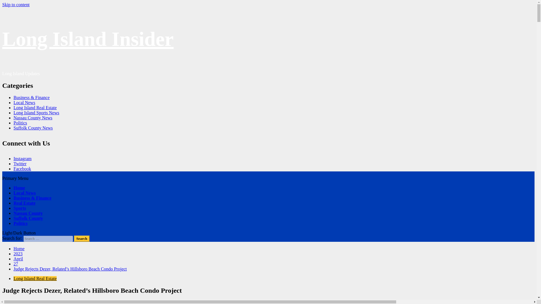 The image size is (541, 304). I want to click on Long Island Real Estate, so click(35, 278).